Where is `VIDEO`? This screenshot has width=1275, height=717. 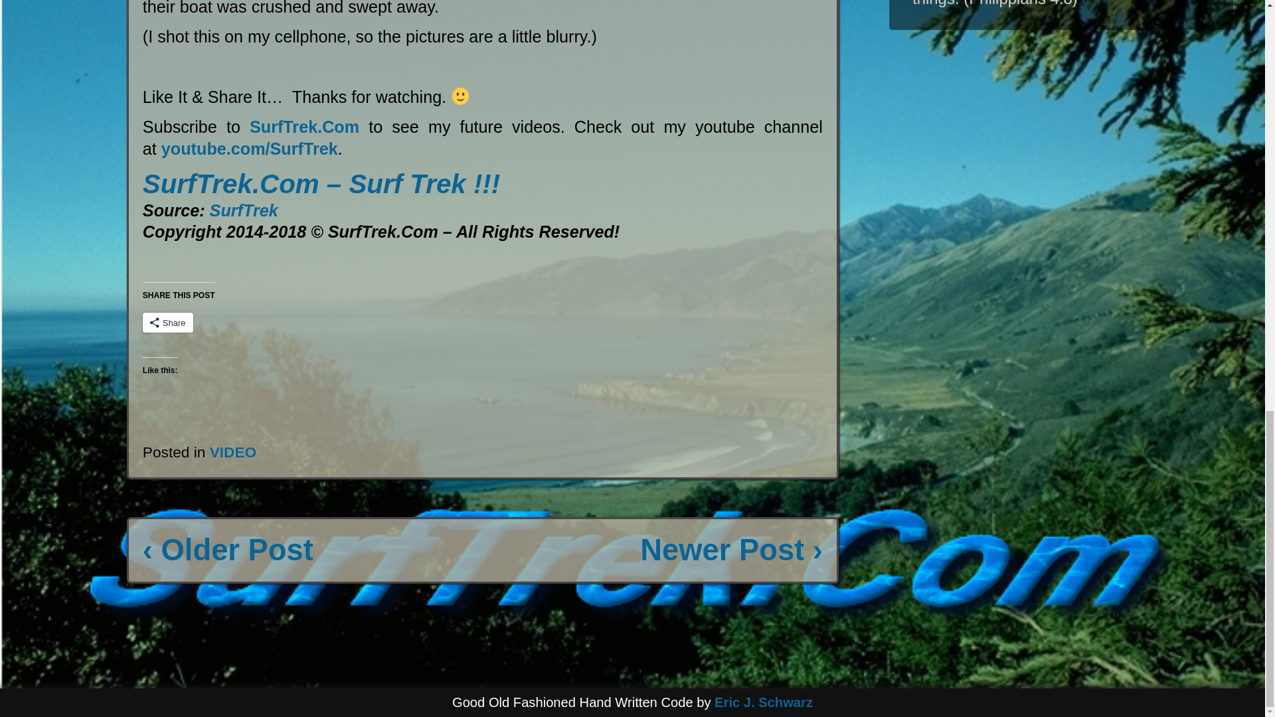
VIDEO is located at coordinates (234, 452).